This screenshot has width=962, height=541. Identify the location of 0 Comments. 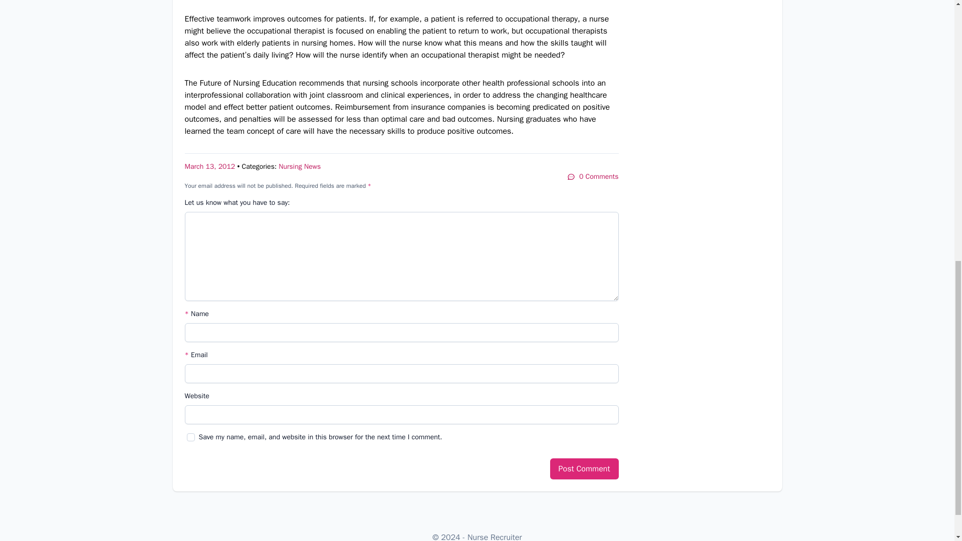
(593, 176).